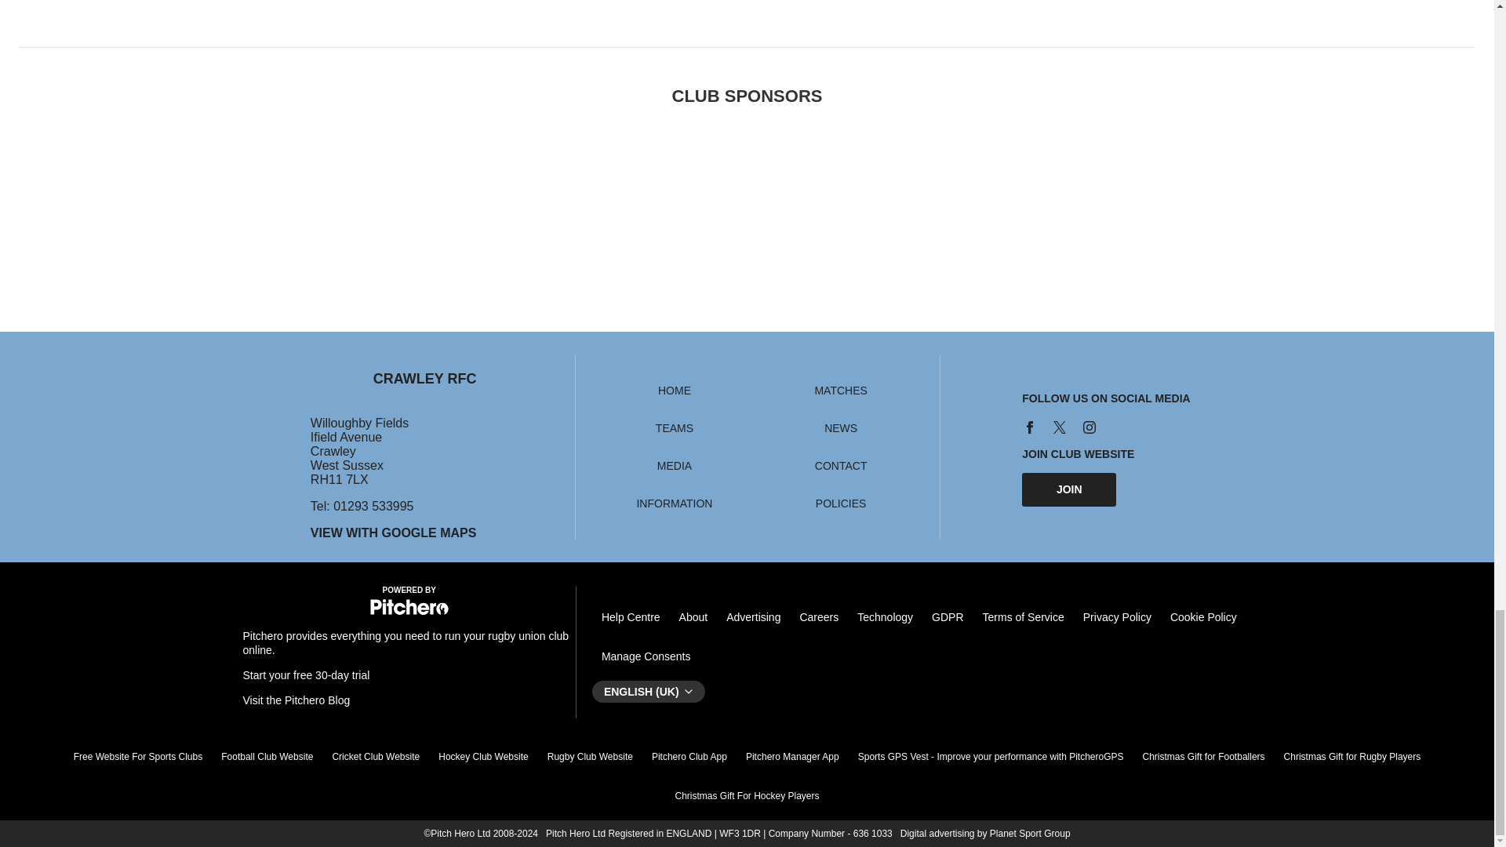 Image resolution: width=1506 pixels, height=847 pixels. What do you see at coordinates (1399, 200) in the screenshot?
I see `Club Sponsor - Benchmark Reprographics` at bounding box center [1399, 200].